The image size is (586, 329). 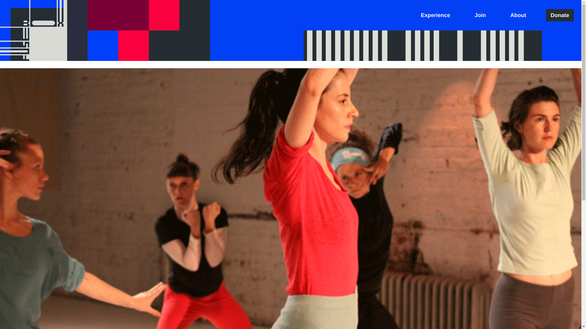 What do you see at coordinates (518, 15) in the screenshot?
I see `About` at bounding box center [518, 15].